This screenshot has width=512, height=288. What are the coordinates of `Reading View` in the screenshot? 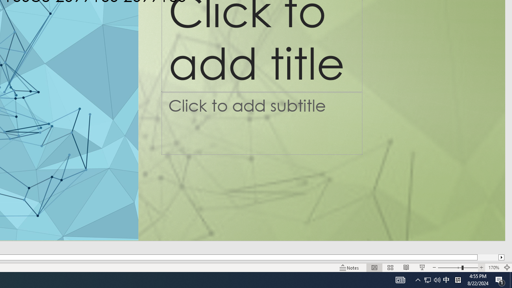 It's located at (406, 267).